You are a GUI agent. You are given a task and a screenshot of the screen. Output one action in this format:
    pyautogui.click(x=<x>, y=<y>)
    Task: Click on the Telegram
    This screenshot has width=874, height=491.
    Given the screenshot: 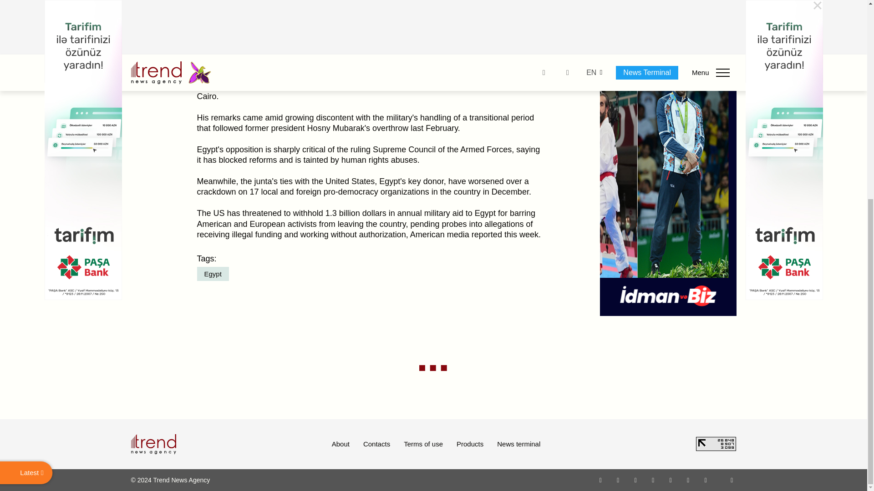 What is the action you would take?
    pyautogui.click(x=671, y=480)
    